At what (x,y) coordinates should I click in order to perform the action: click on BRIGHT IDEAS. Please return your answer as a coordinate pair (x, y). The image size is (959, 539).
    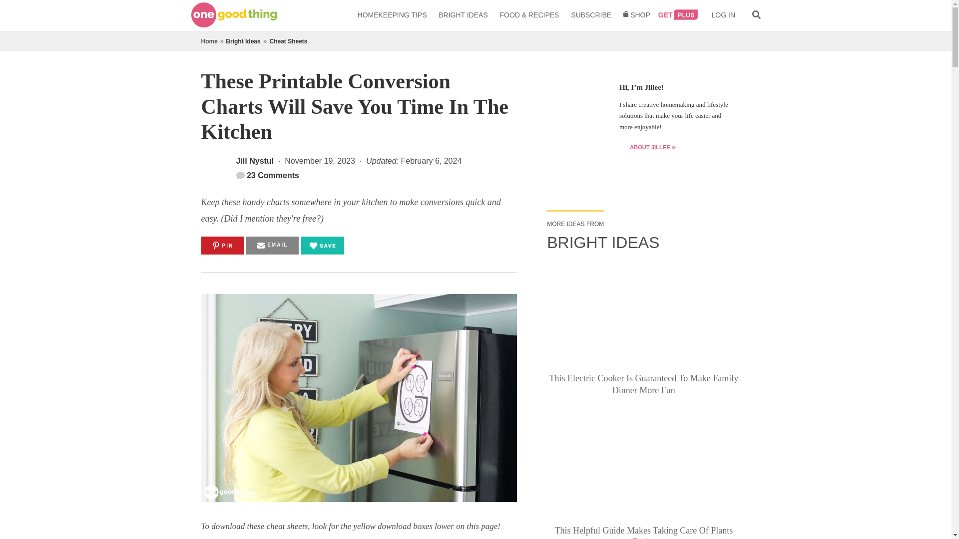
    Looking at the image, I should click on (464, 15).